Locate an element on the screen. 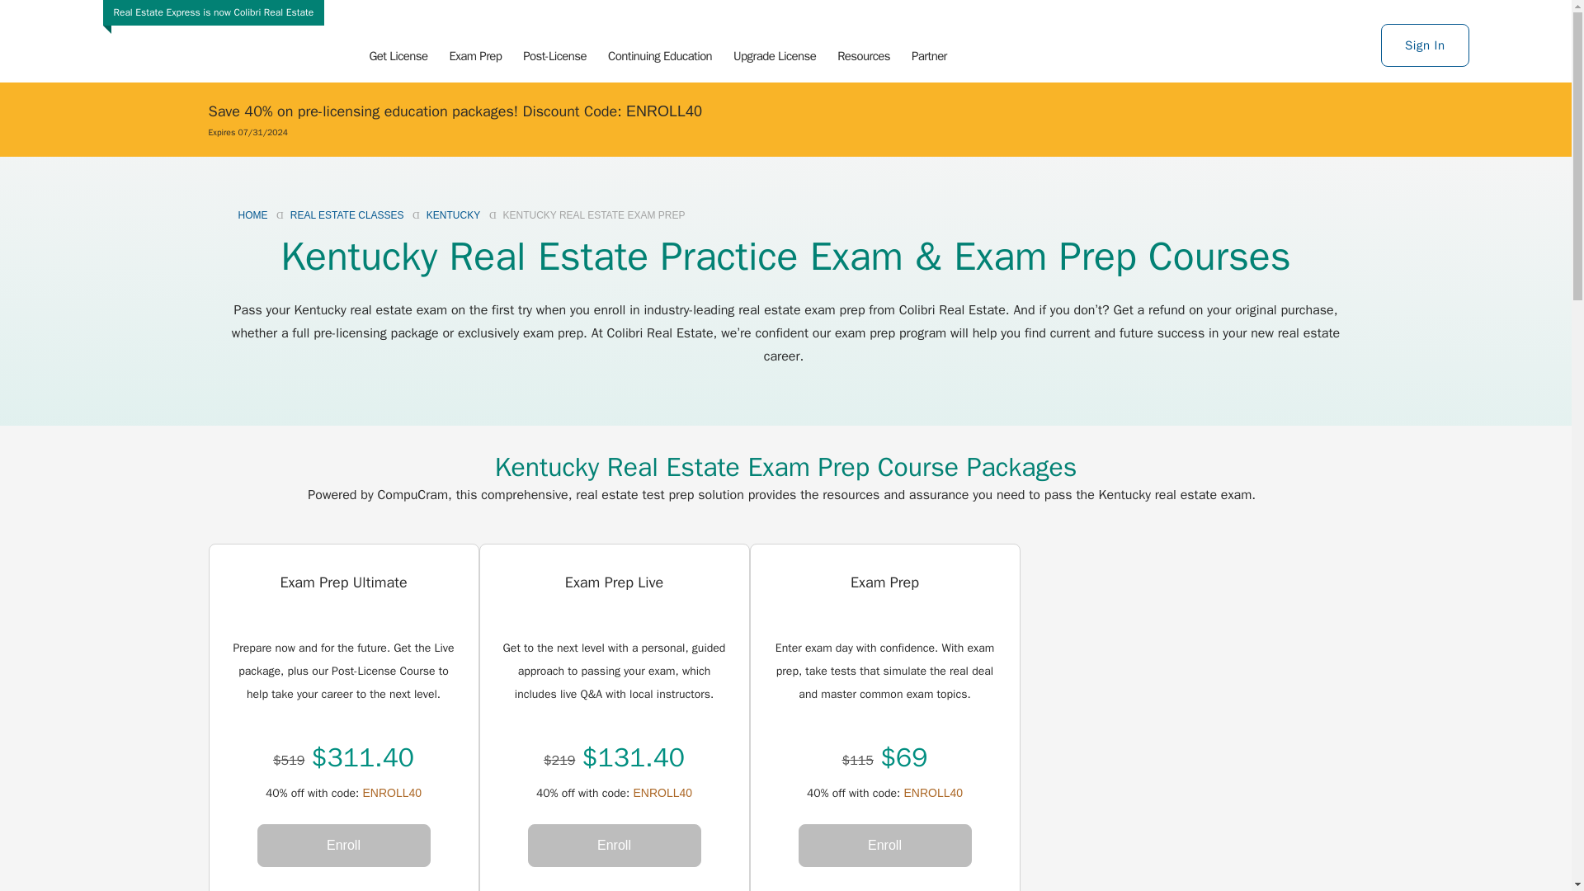  McKissock Learning Logo is located at coordinates (229, 41).